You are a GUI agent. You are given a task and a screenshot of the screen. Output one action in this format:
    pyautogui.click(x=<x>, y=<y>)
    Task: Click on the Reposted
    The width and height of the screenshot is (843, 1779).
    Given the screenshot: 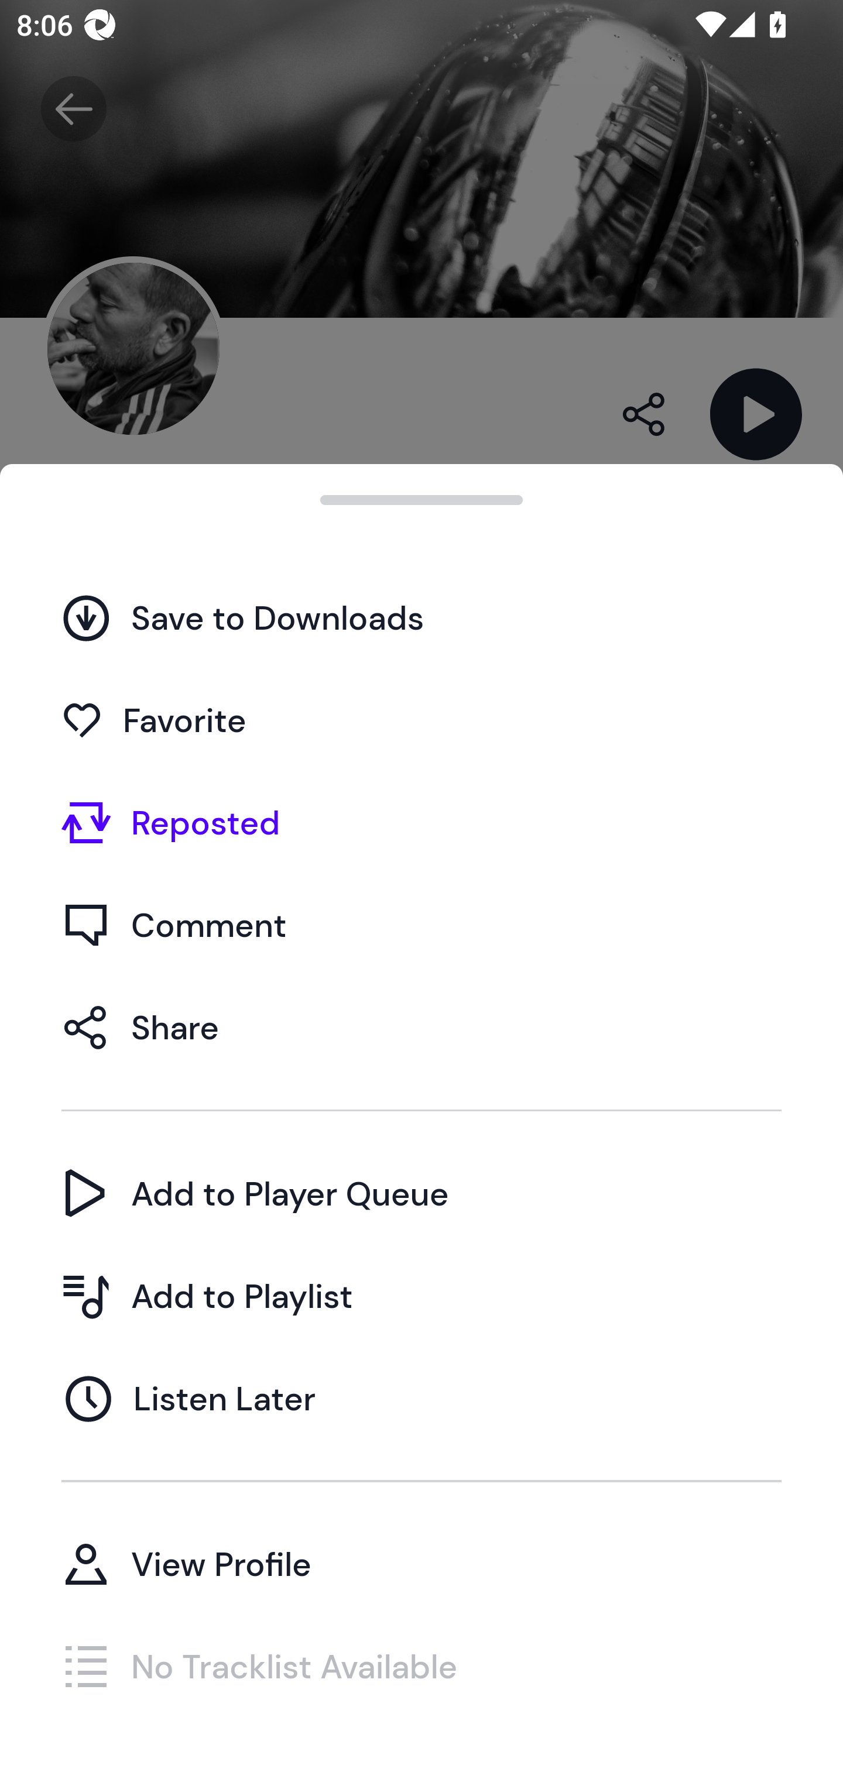 What is the action you would take?
    pyautogui.click(x=421, y=823)
    